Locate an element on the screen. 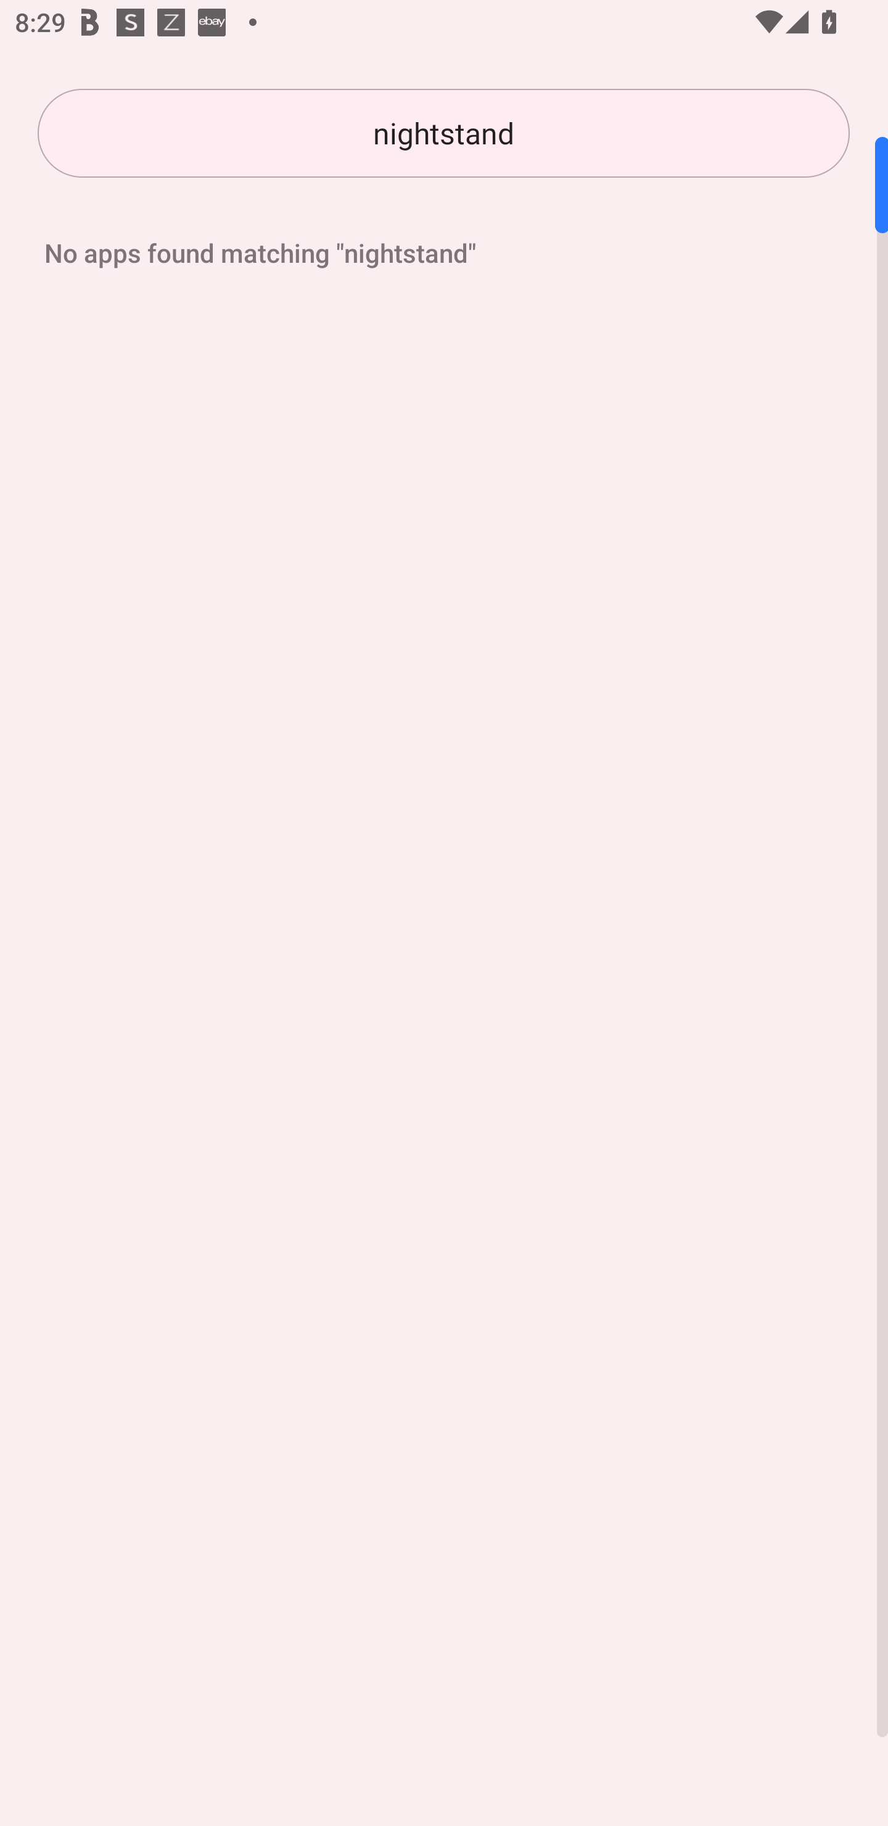  nightstand is located at coordinates (443, 133).